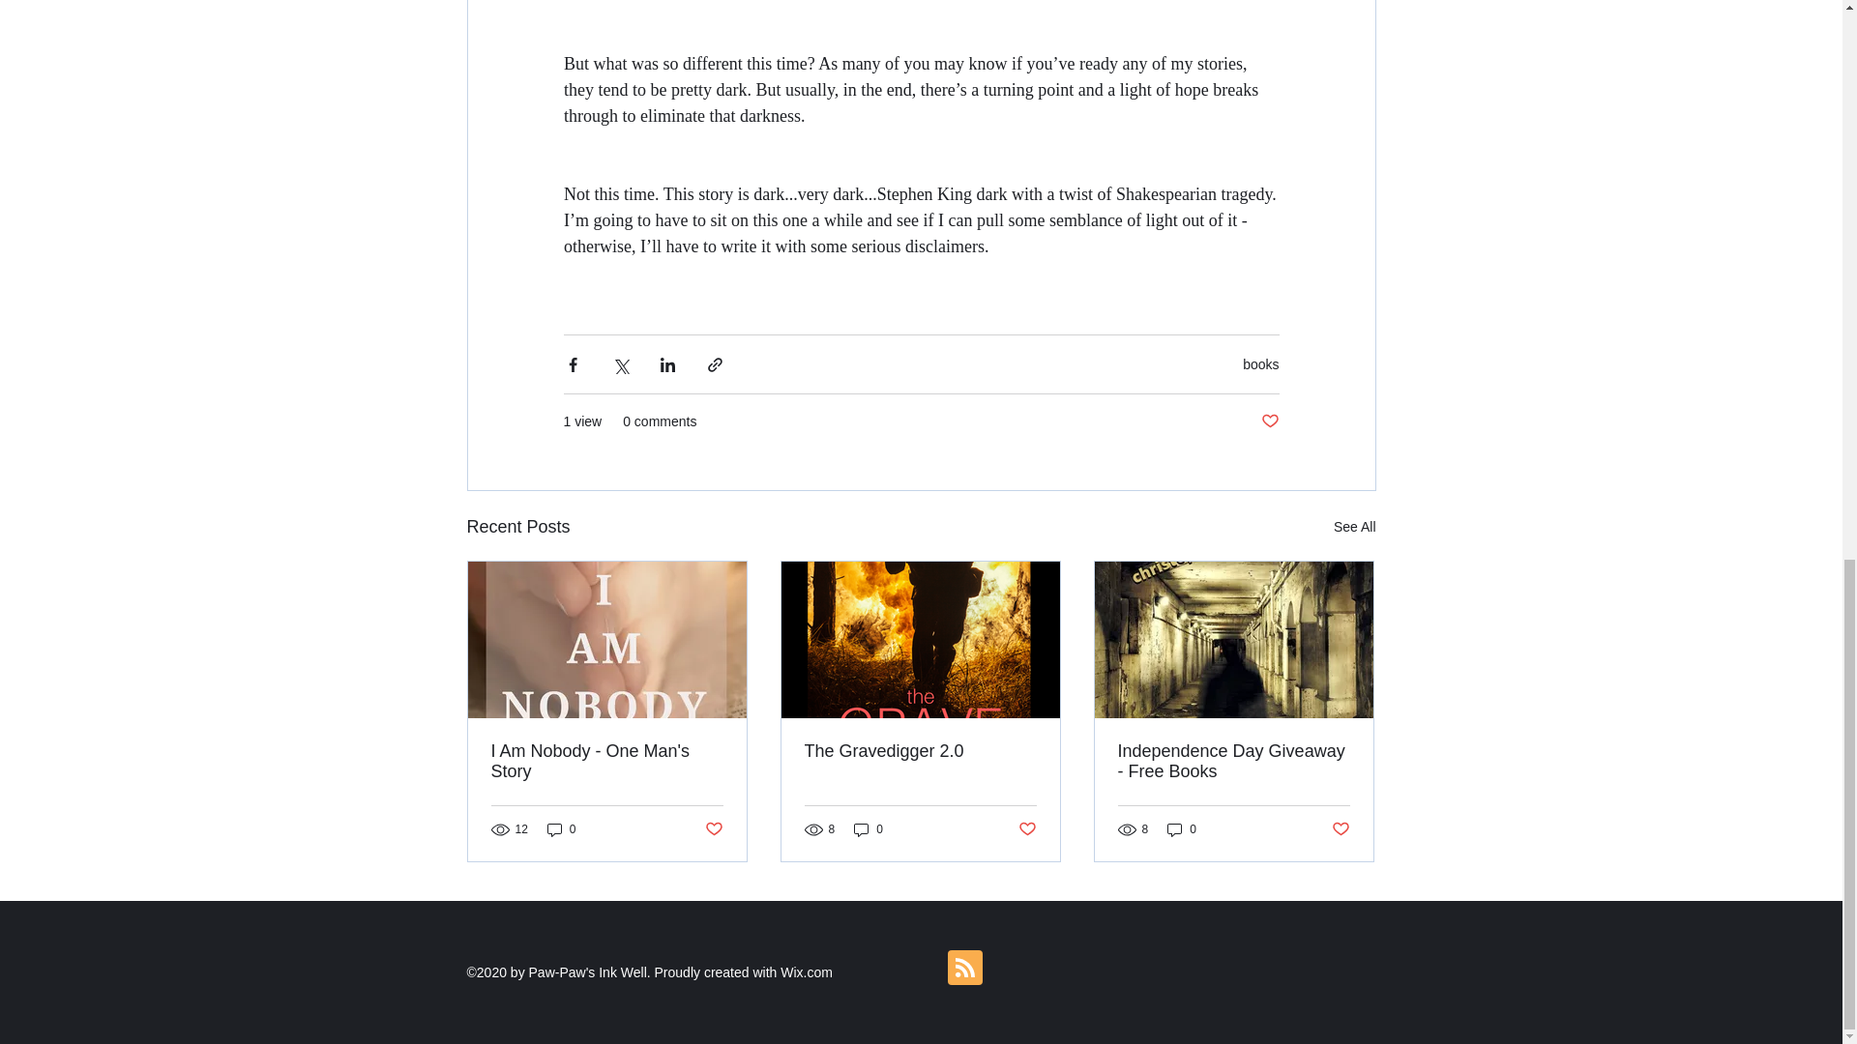 This screenshot has height=1044, width=1857. I want to click on The Gravedigger 2.0, so click(920, 751).